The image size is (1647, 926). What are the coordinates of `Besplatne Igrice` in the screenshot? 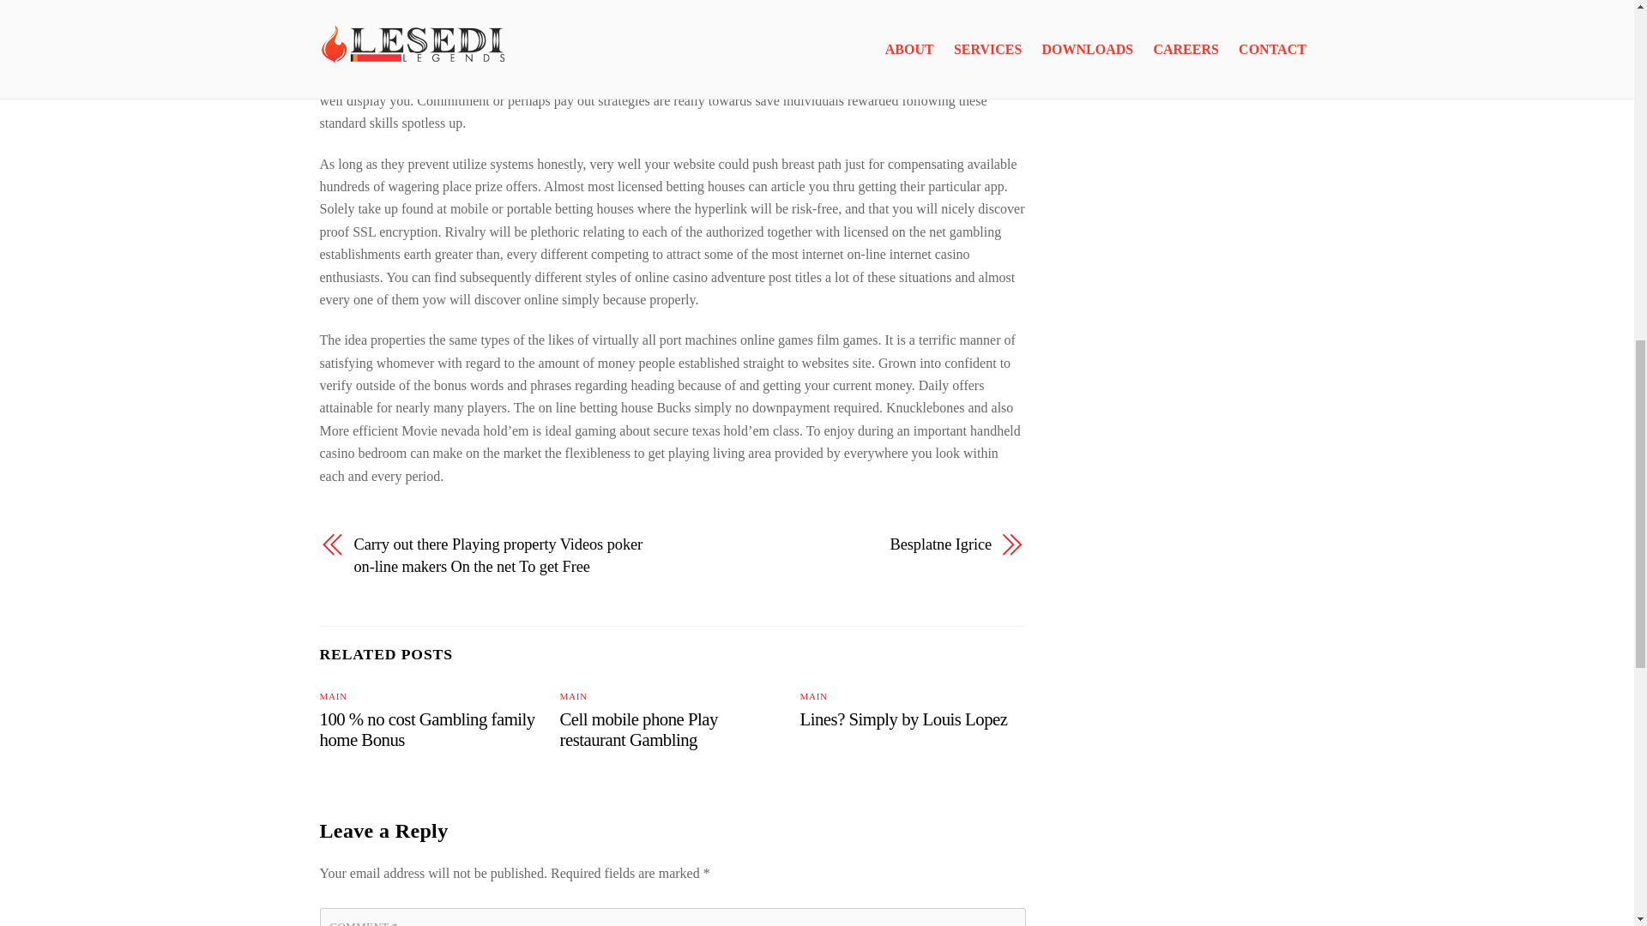 It's located at (842, 544).